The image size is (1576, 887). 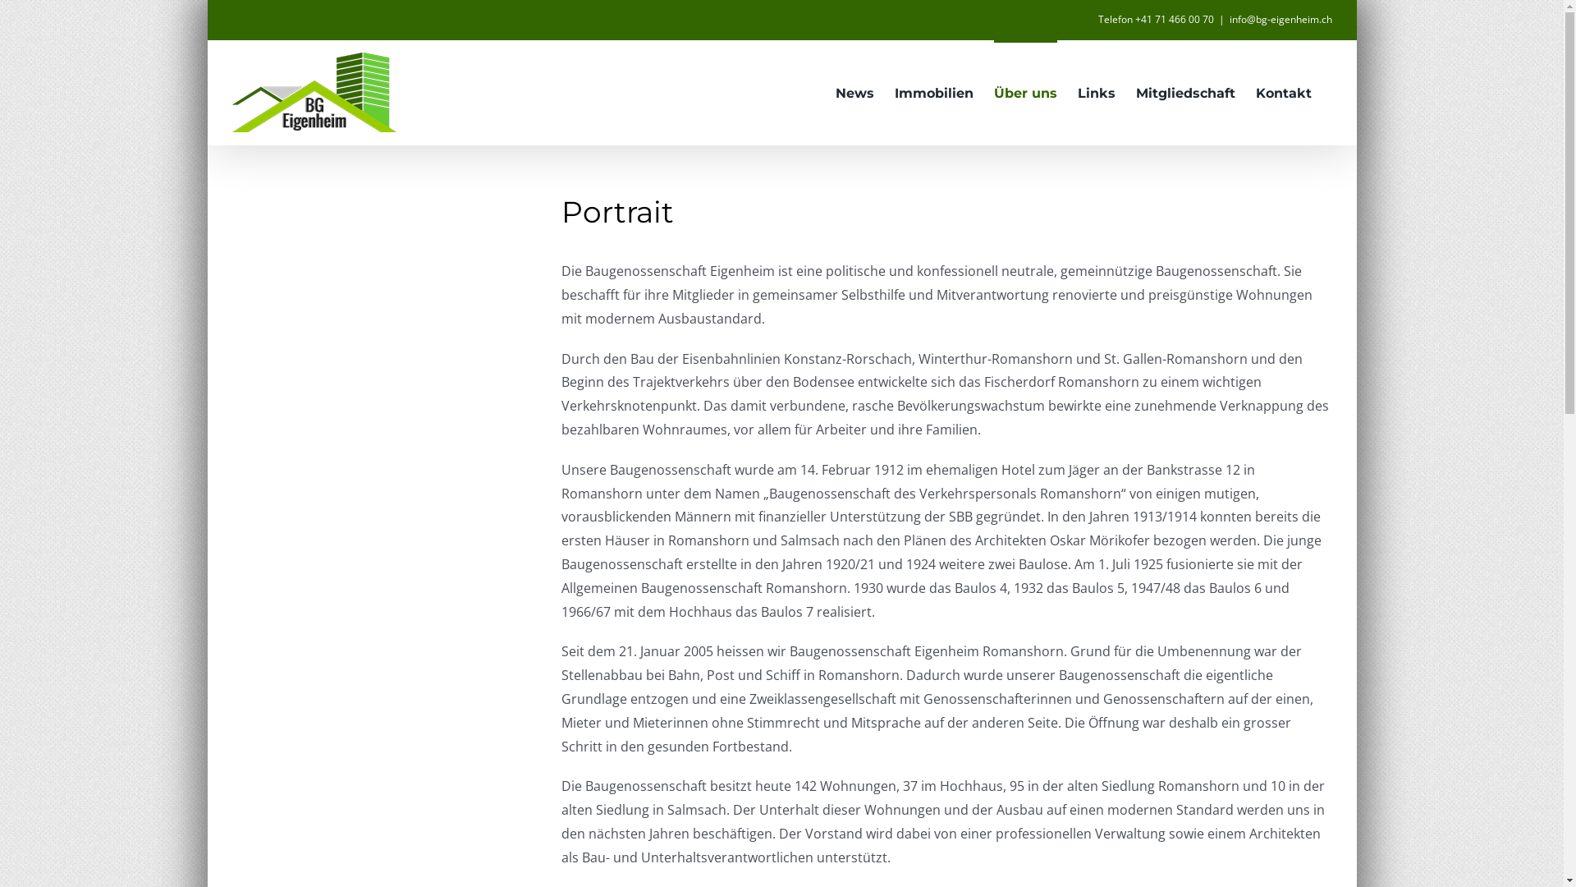 I want to click on News, so click(x=854, y=92).